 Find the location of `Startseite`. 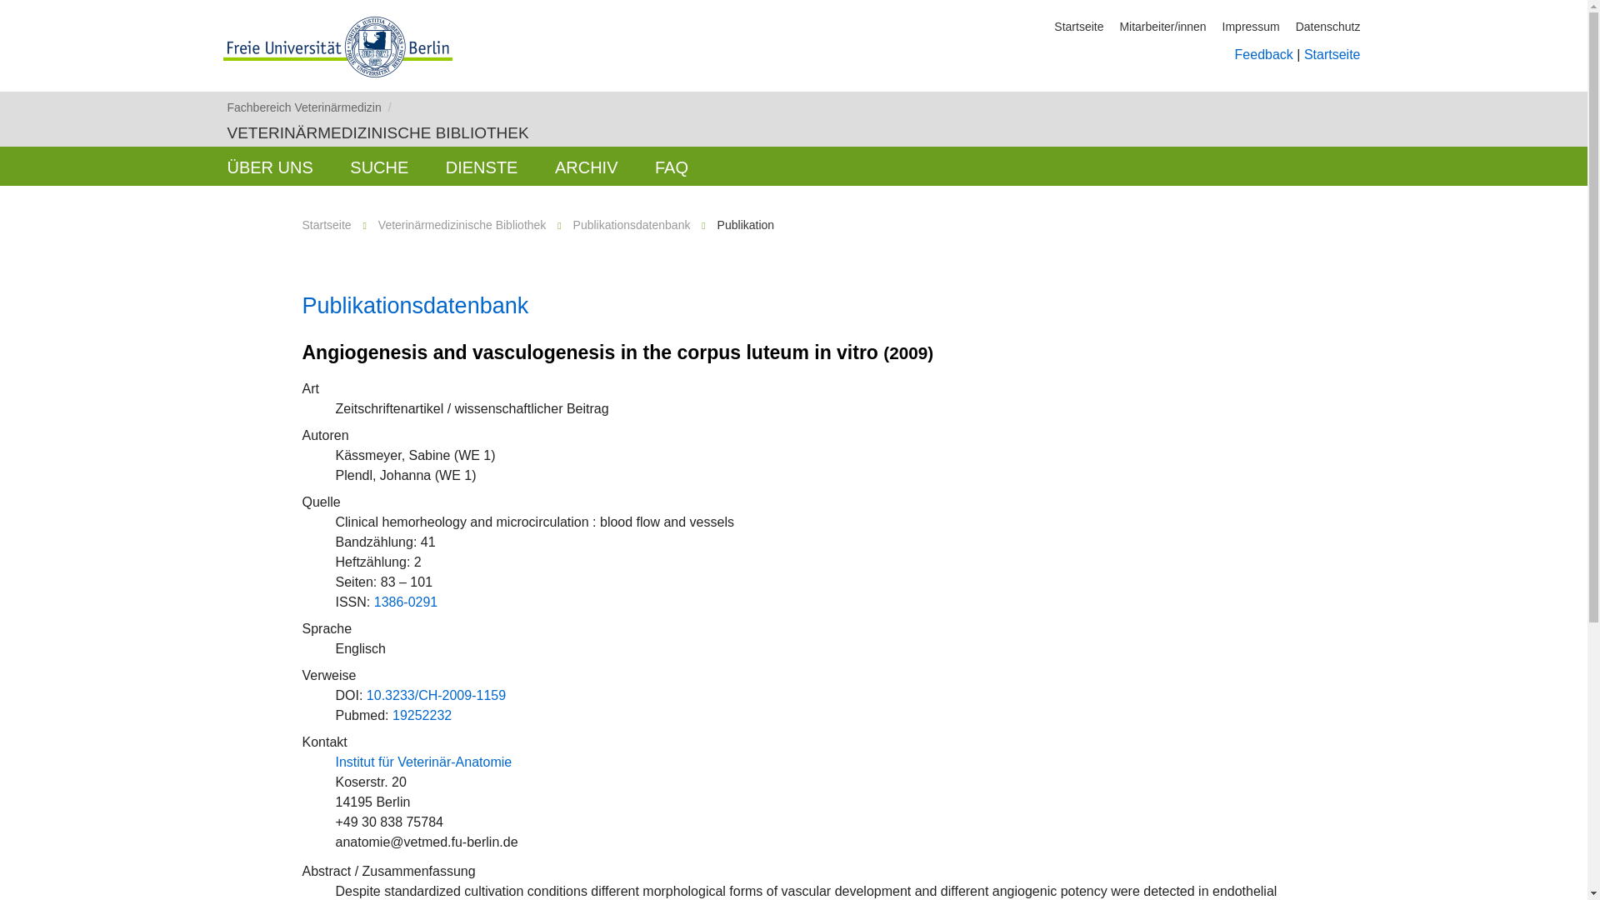

Startseite is located at coordinates (326, 225).